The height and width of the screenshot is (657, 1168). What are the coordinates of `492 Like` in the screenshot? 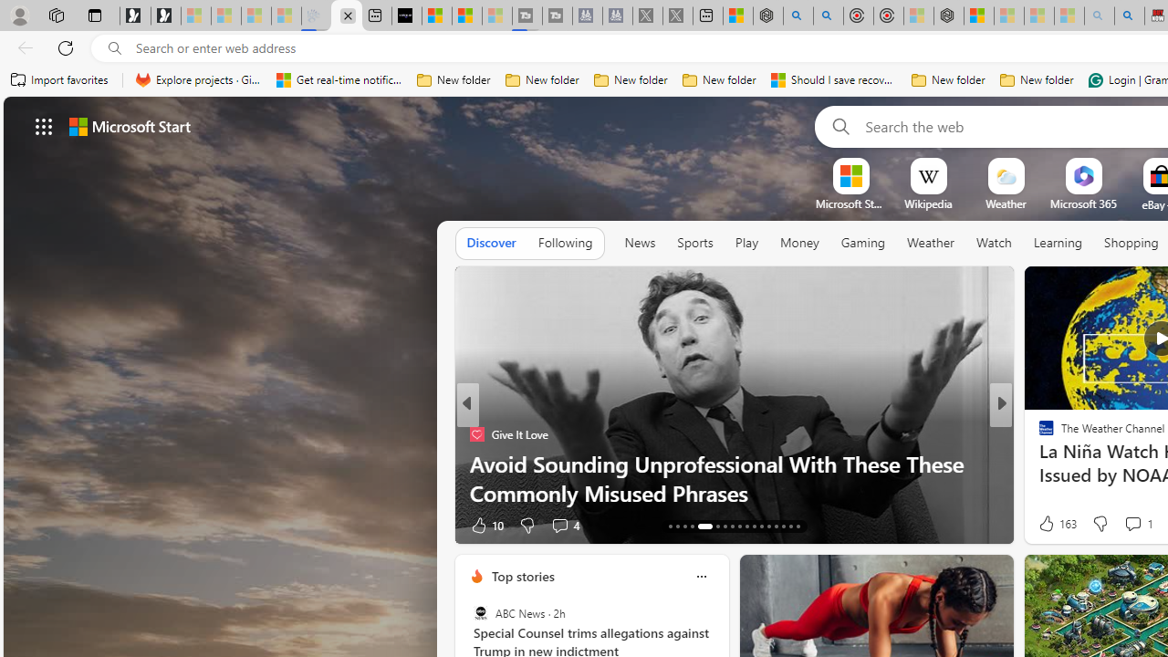 It's located at (1051, 524).